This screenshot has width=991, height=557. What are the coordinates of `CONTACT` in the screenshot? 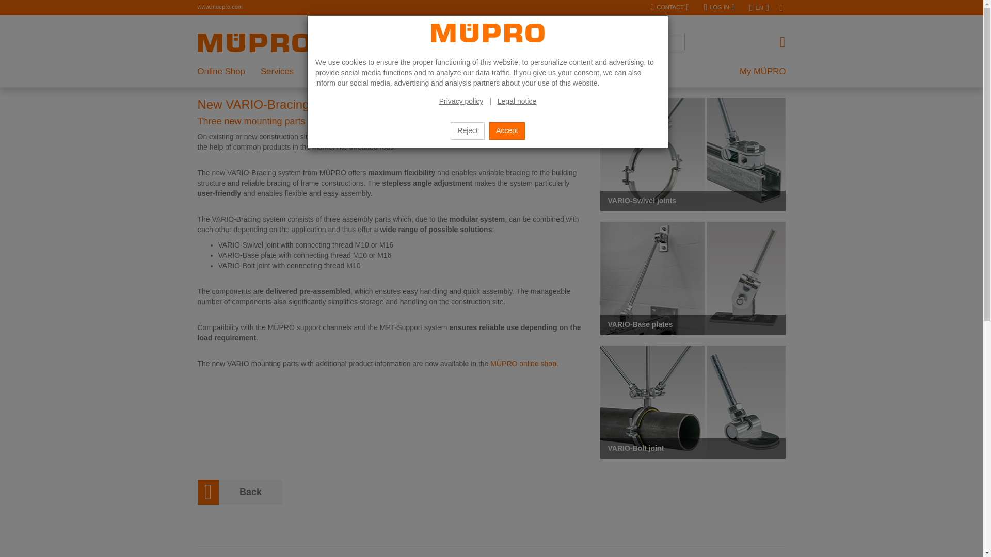 It's located at (670, 8).